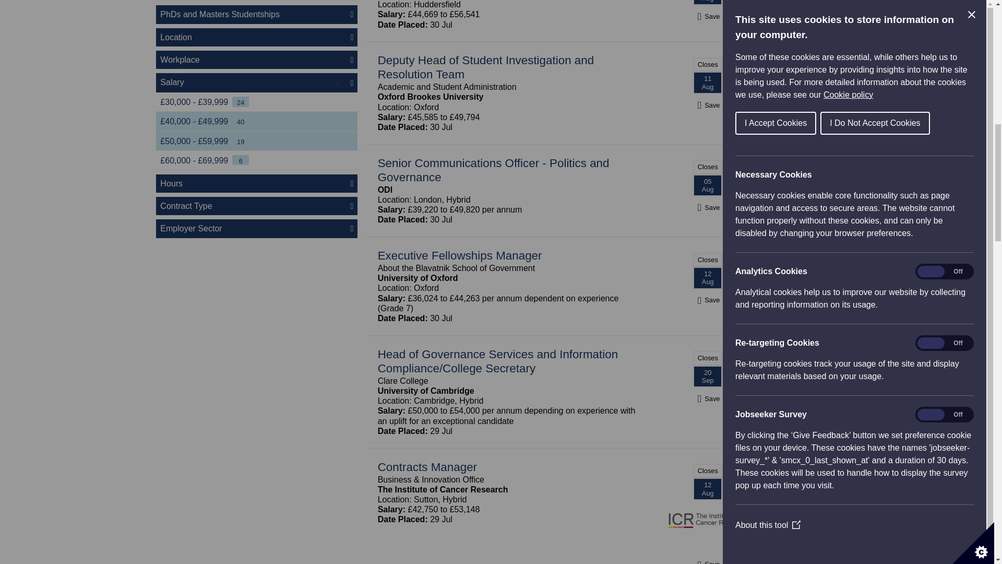  I want to click on Save job, so click(707, 105).